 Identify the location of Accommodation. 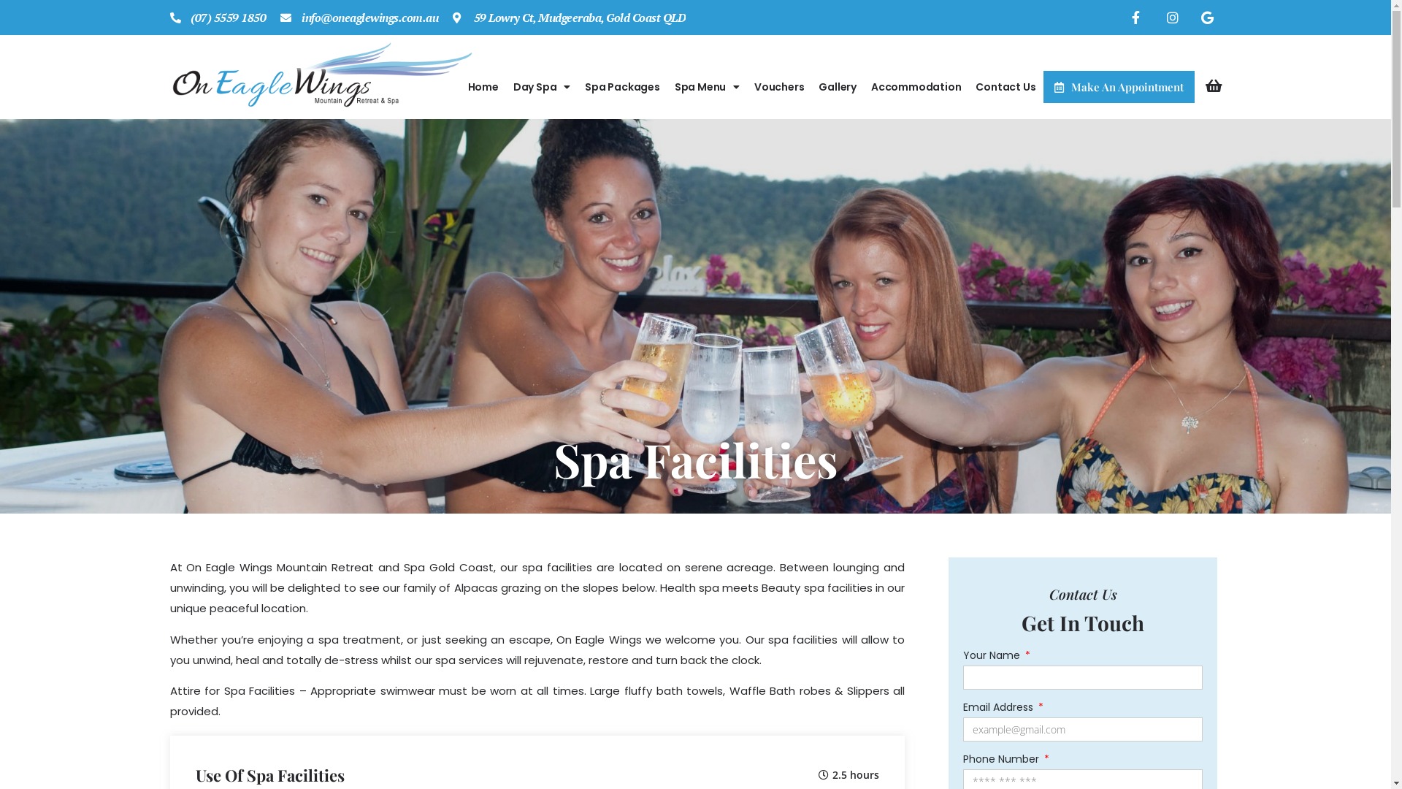
(916, 87).